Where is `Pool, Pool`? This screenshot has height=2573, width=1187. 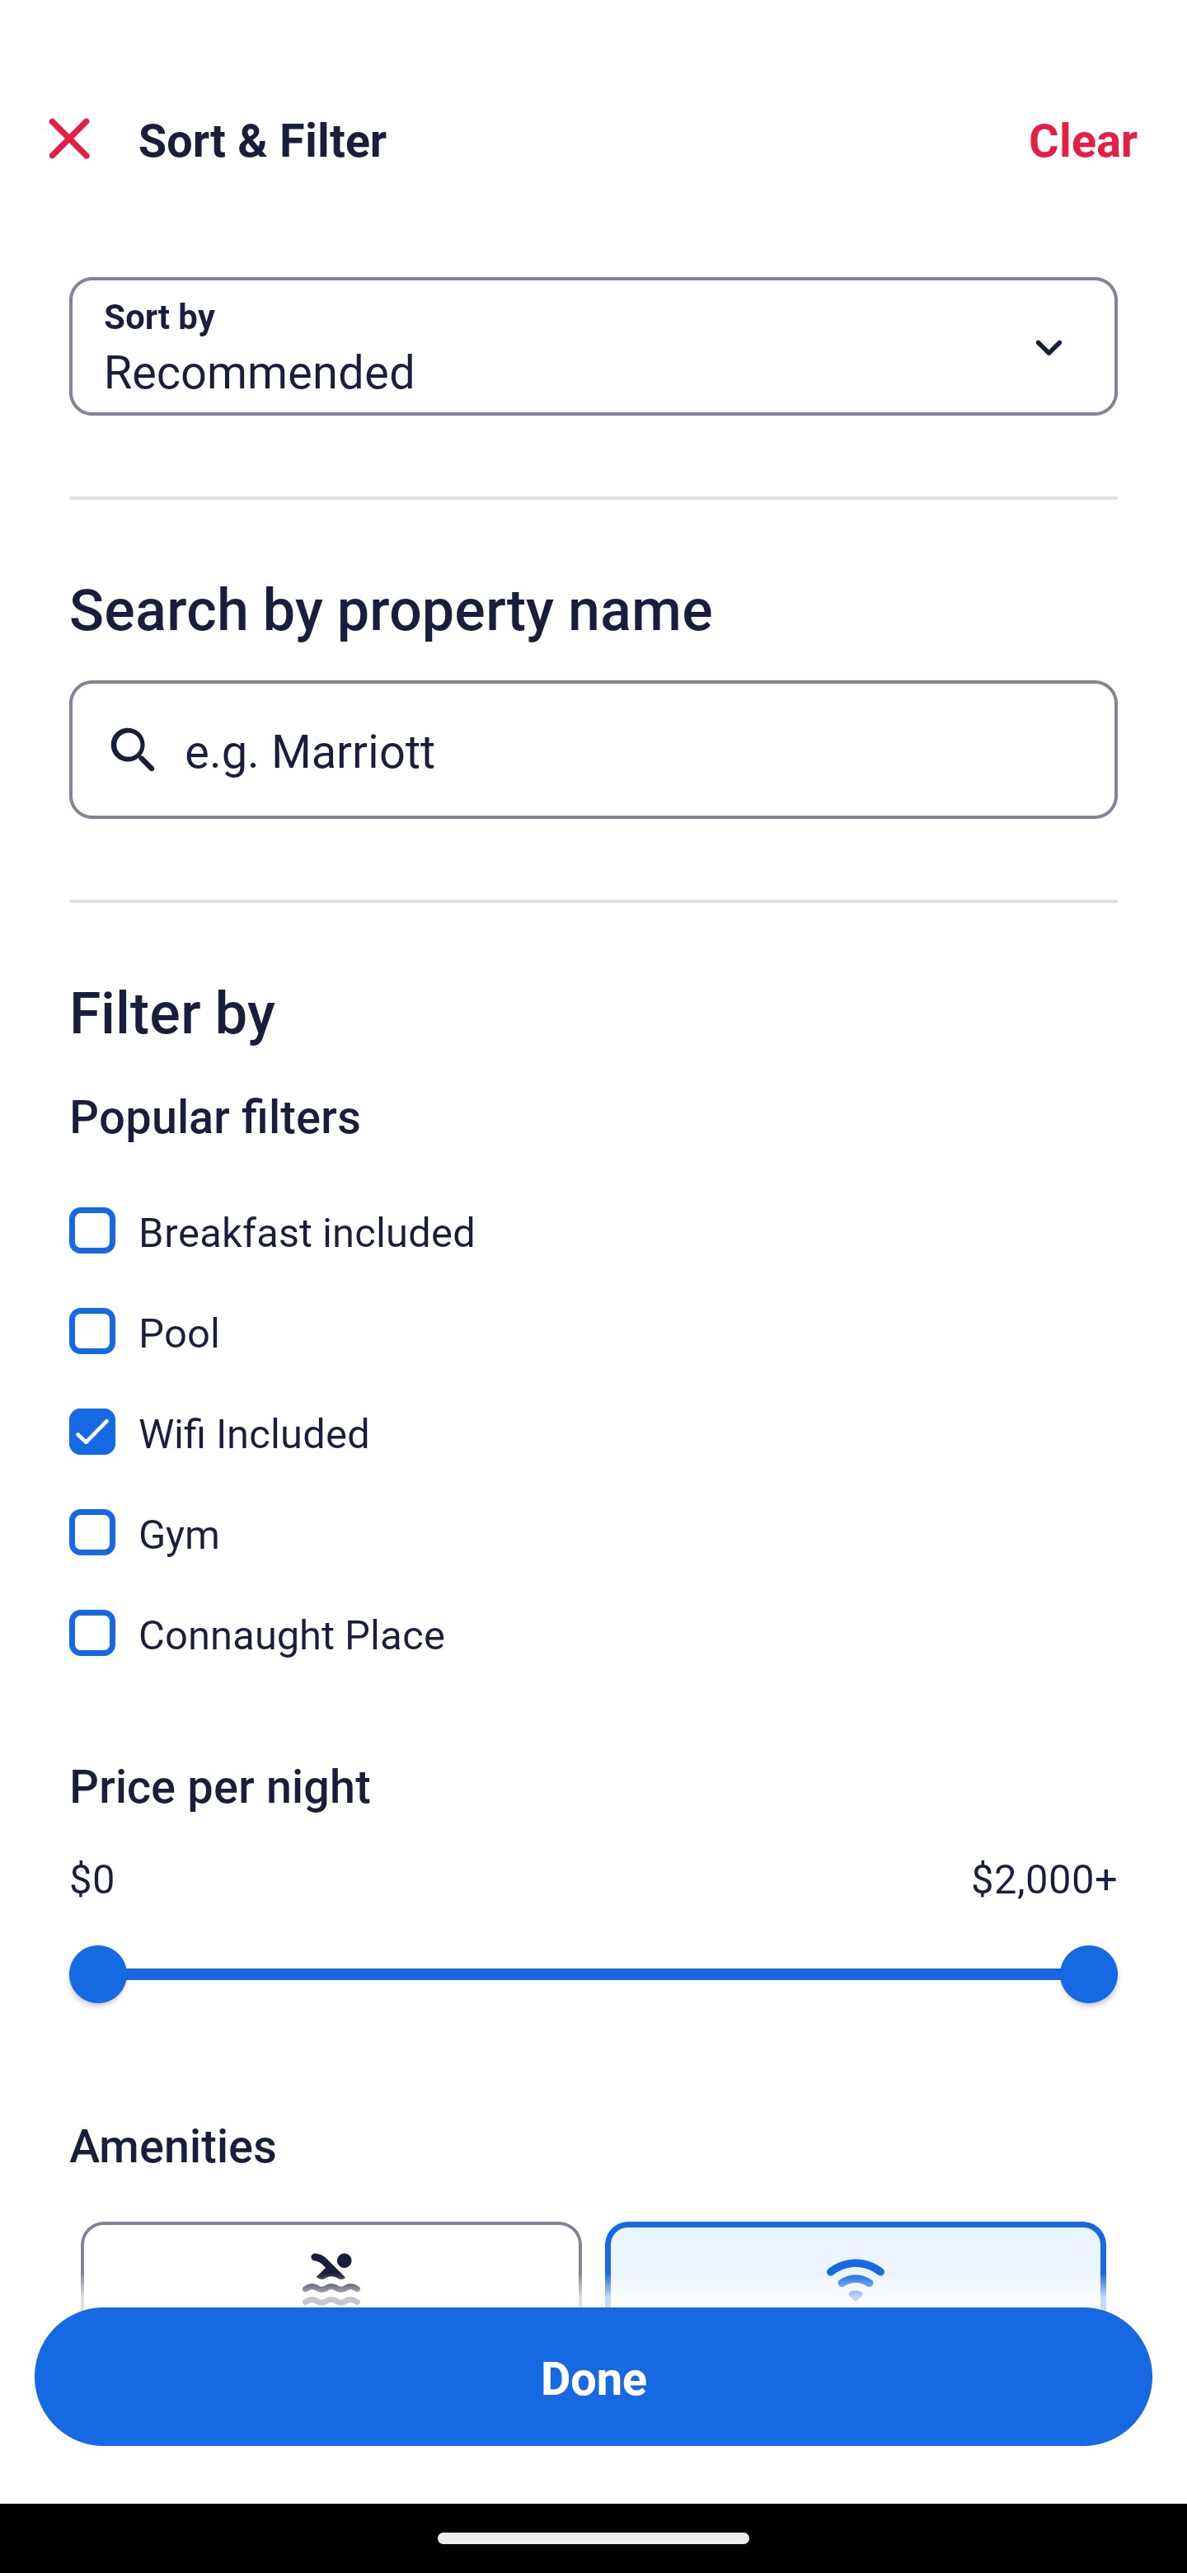
Pool, Pool is located at coordinates (593, 1313).